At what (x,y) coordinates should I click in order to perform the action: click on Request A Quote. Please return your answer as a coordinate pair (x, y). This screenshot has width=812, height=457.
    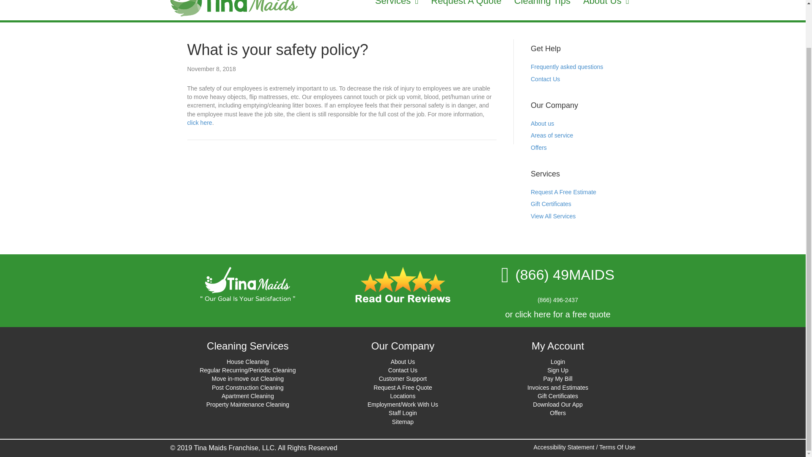
    Looking at the image, I should click on (466, 5).